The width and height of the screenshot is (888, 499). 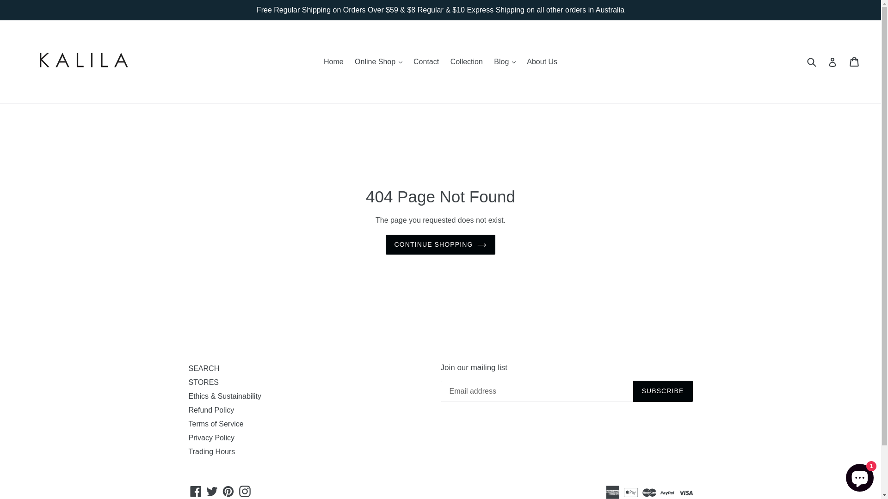 I want to click on SUBSCRIBE, so click(x=662, y=391).